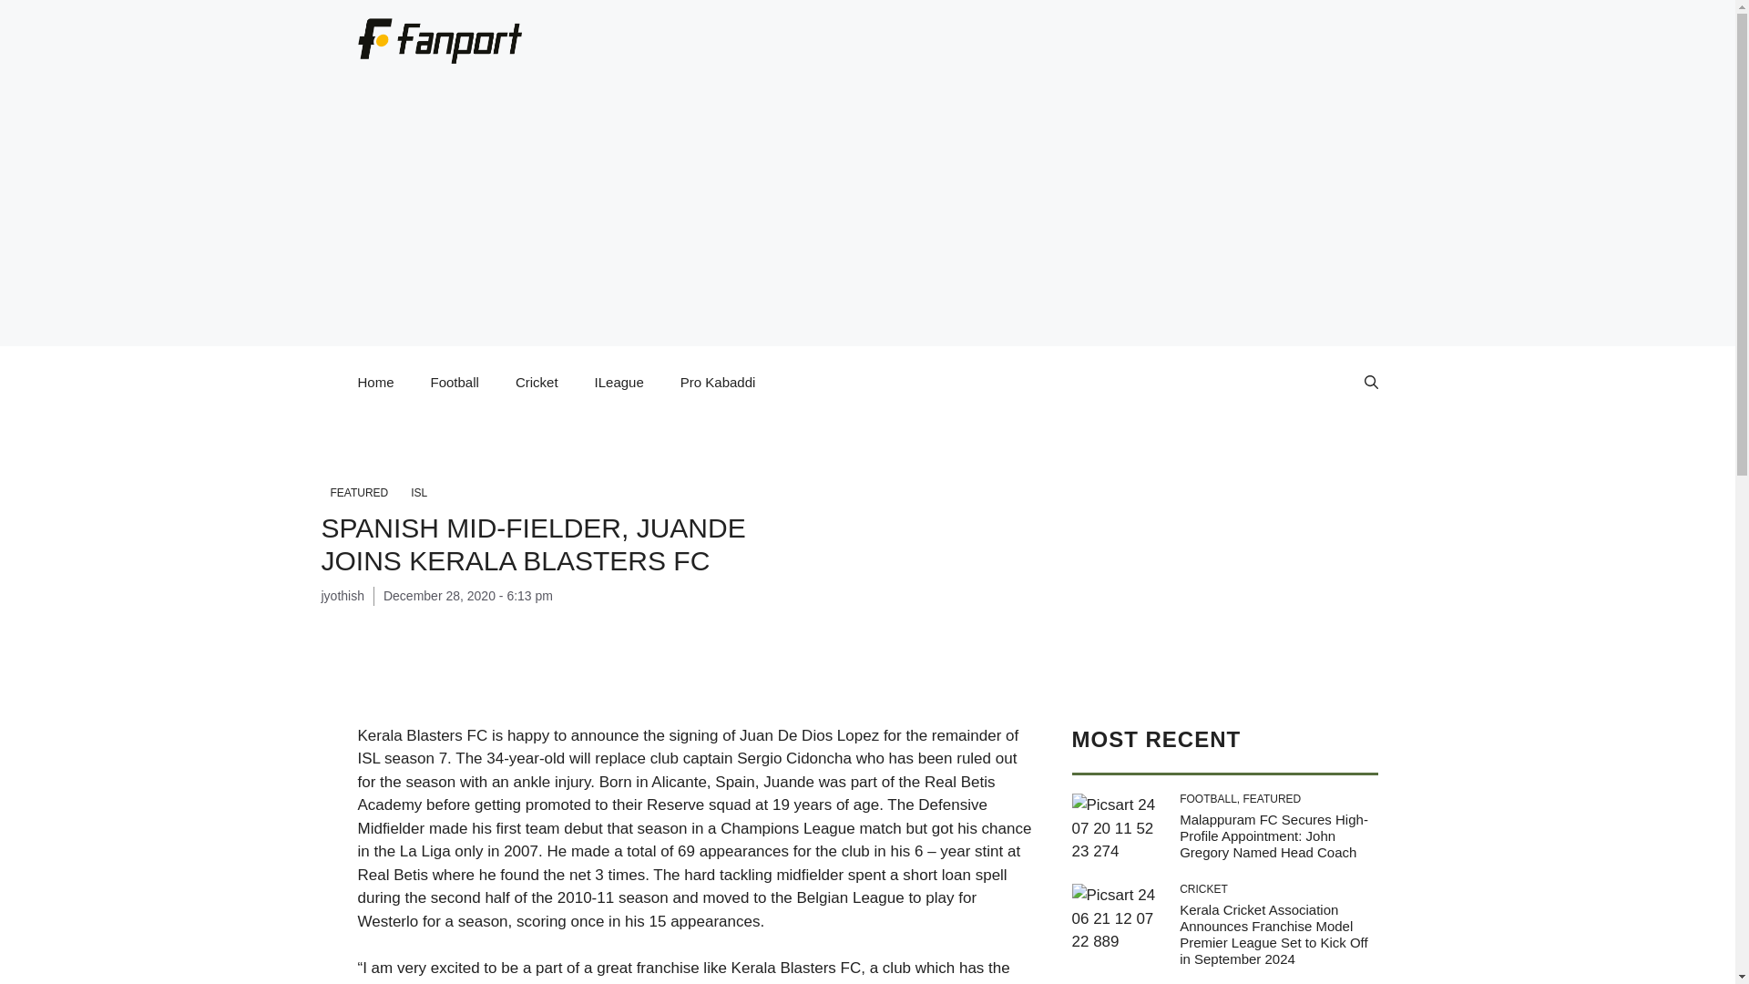 The width and height of the screenshot is (1749, 984). Describe the element at coordinates (419, 492) in the screenshot. I see `ISL` at that location.